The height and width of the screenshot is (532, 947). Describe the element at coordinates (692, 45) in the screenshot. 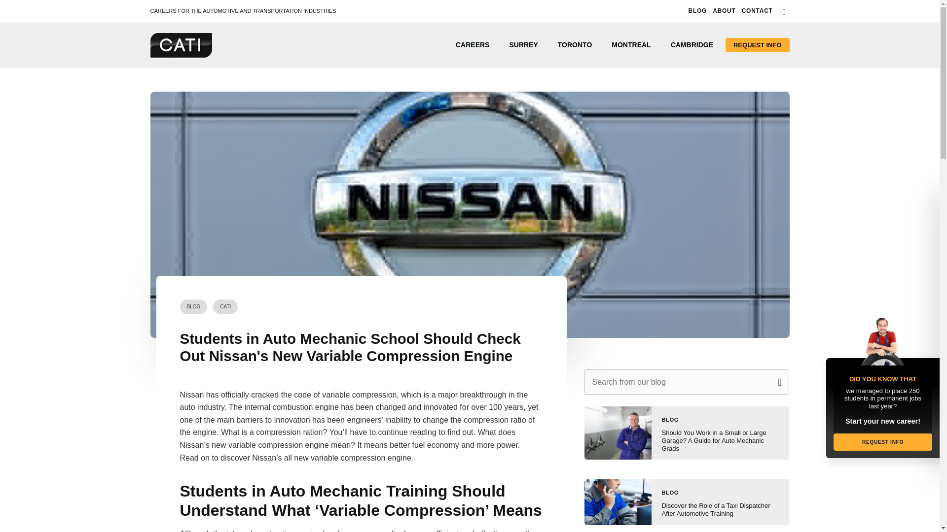

I see `CAMBRIDGE` at that location.